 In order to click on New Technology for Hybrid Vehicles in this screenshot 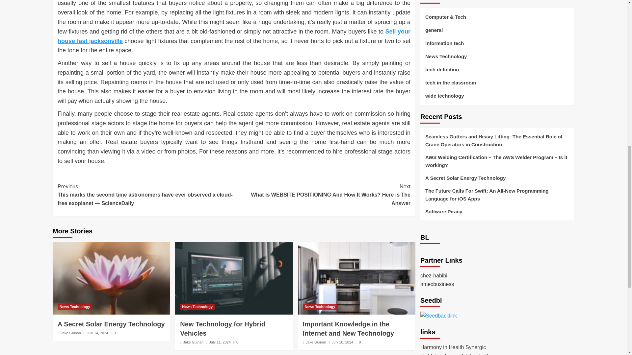, I will do `click(223, 329)`.